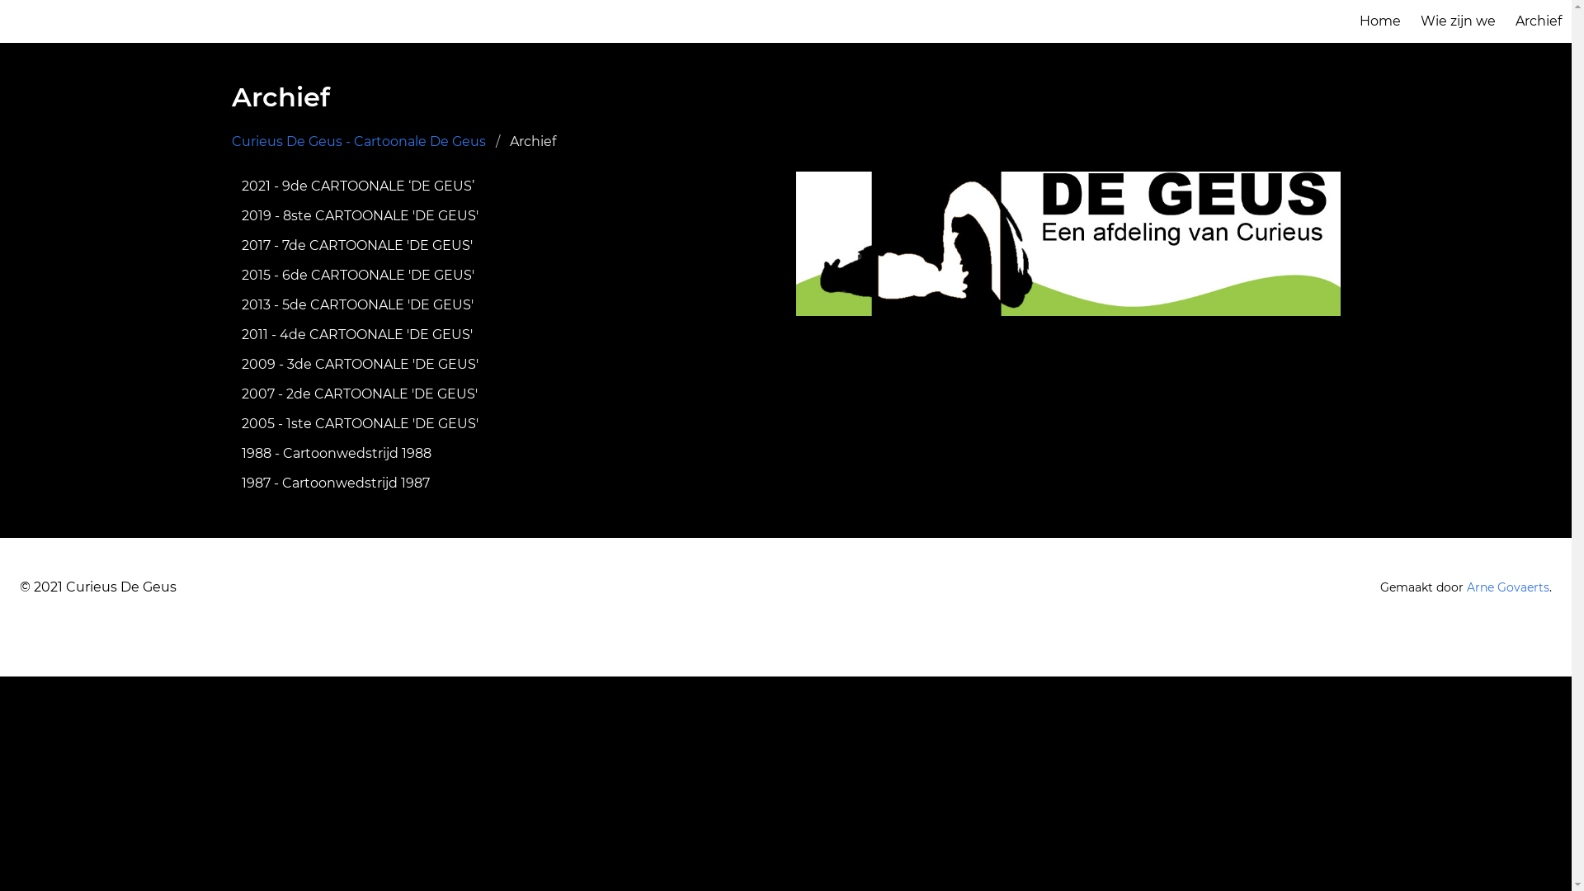 The height and width of the screenshot is (891, 1584). I want to click on 2013 - 5de CARTOONALE 'DE GEUS', so click(503, 305).